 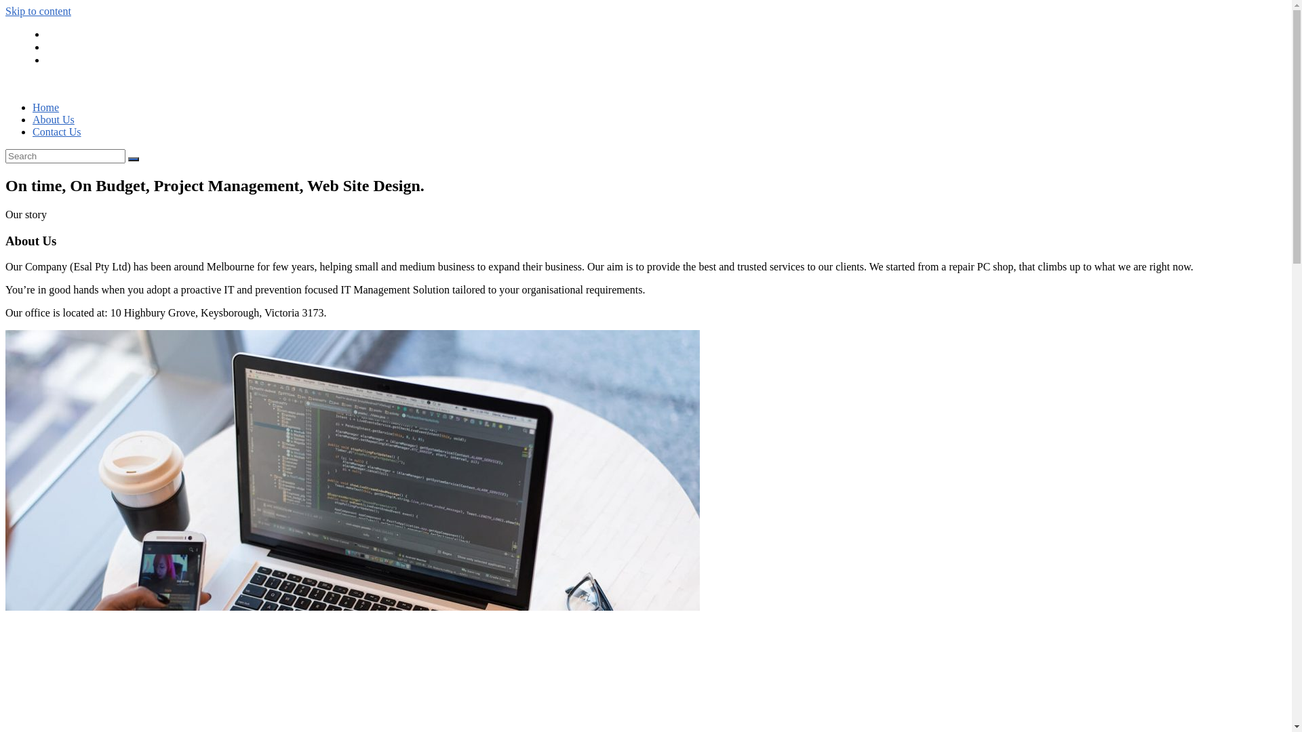 I want to click on Contact Us, so click(x=57, y=131).